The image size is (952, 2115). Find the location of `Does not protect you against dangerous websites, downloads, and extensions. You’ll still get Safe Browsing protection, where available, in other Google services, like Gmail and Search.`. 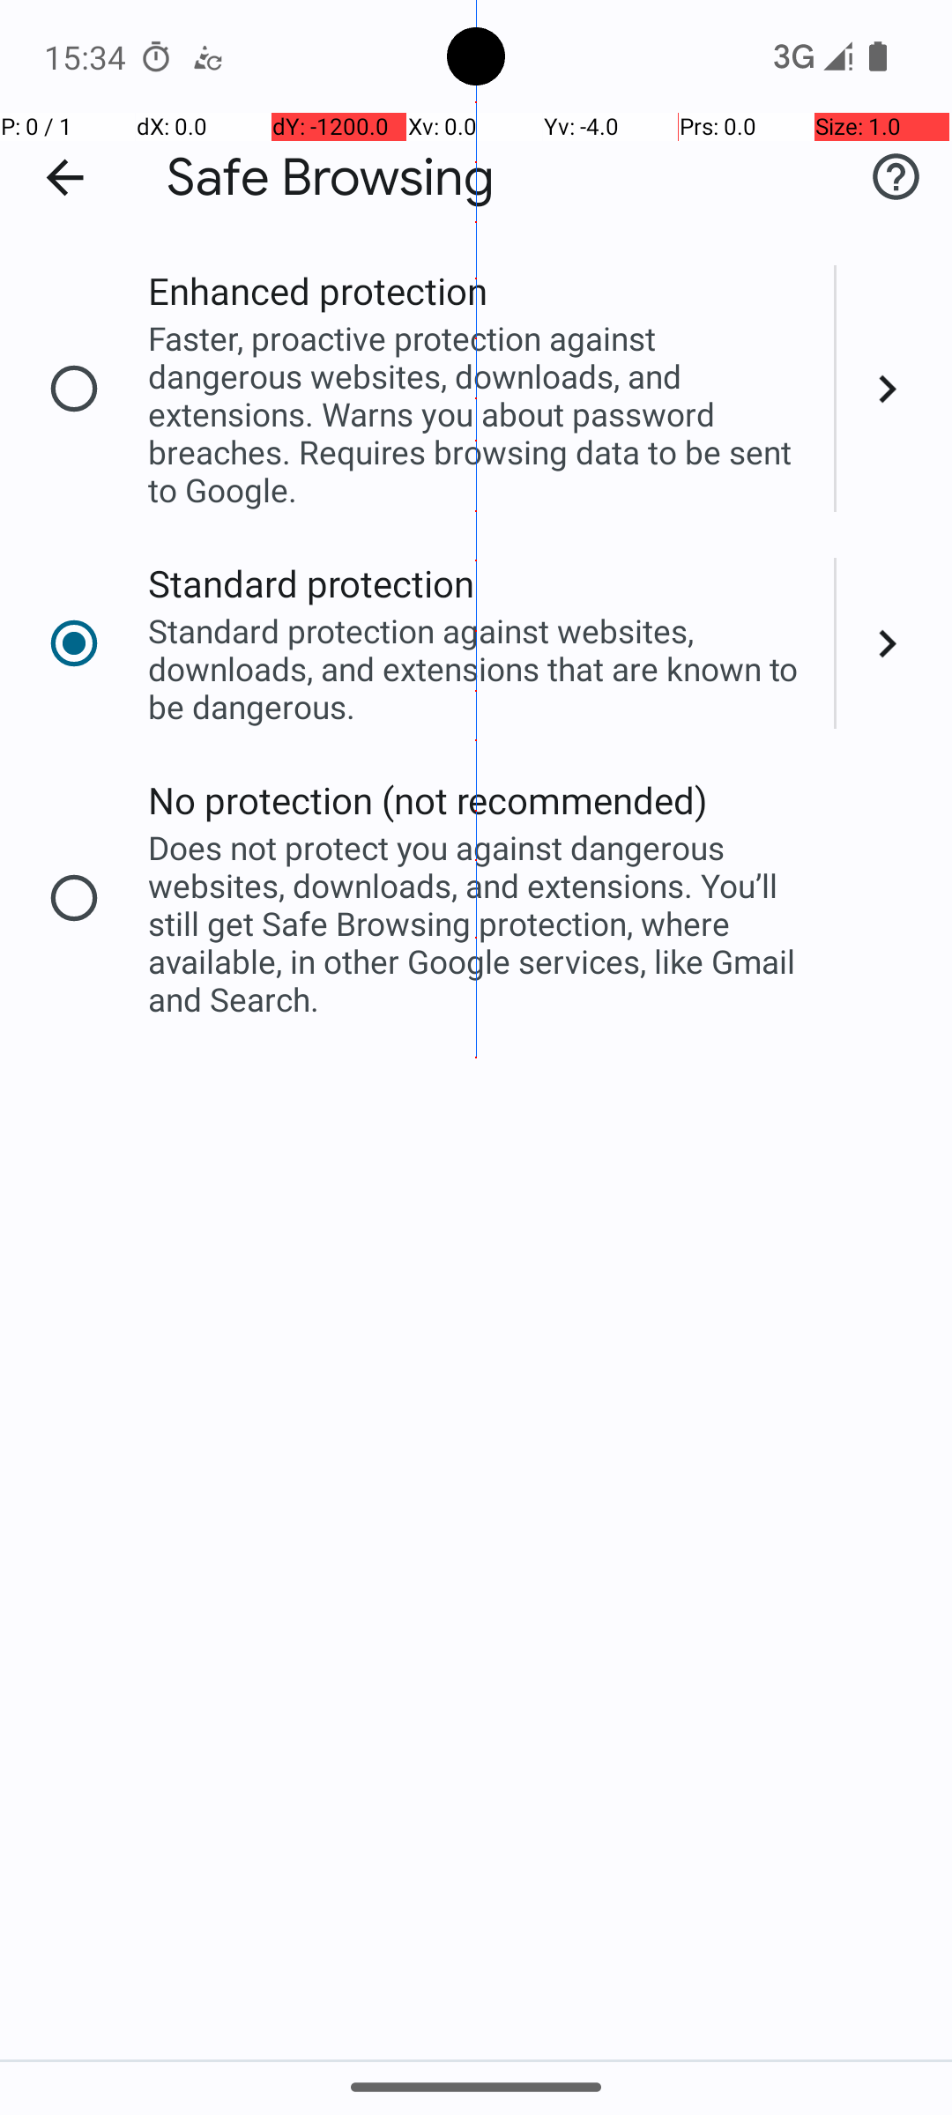

Does not protect you against dangerous websites, downloads, and extensions. You’ll still get Safe Browsing protection, where available, in other Google services, like Gmail and Search. is located at coordinates (480, 924).